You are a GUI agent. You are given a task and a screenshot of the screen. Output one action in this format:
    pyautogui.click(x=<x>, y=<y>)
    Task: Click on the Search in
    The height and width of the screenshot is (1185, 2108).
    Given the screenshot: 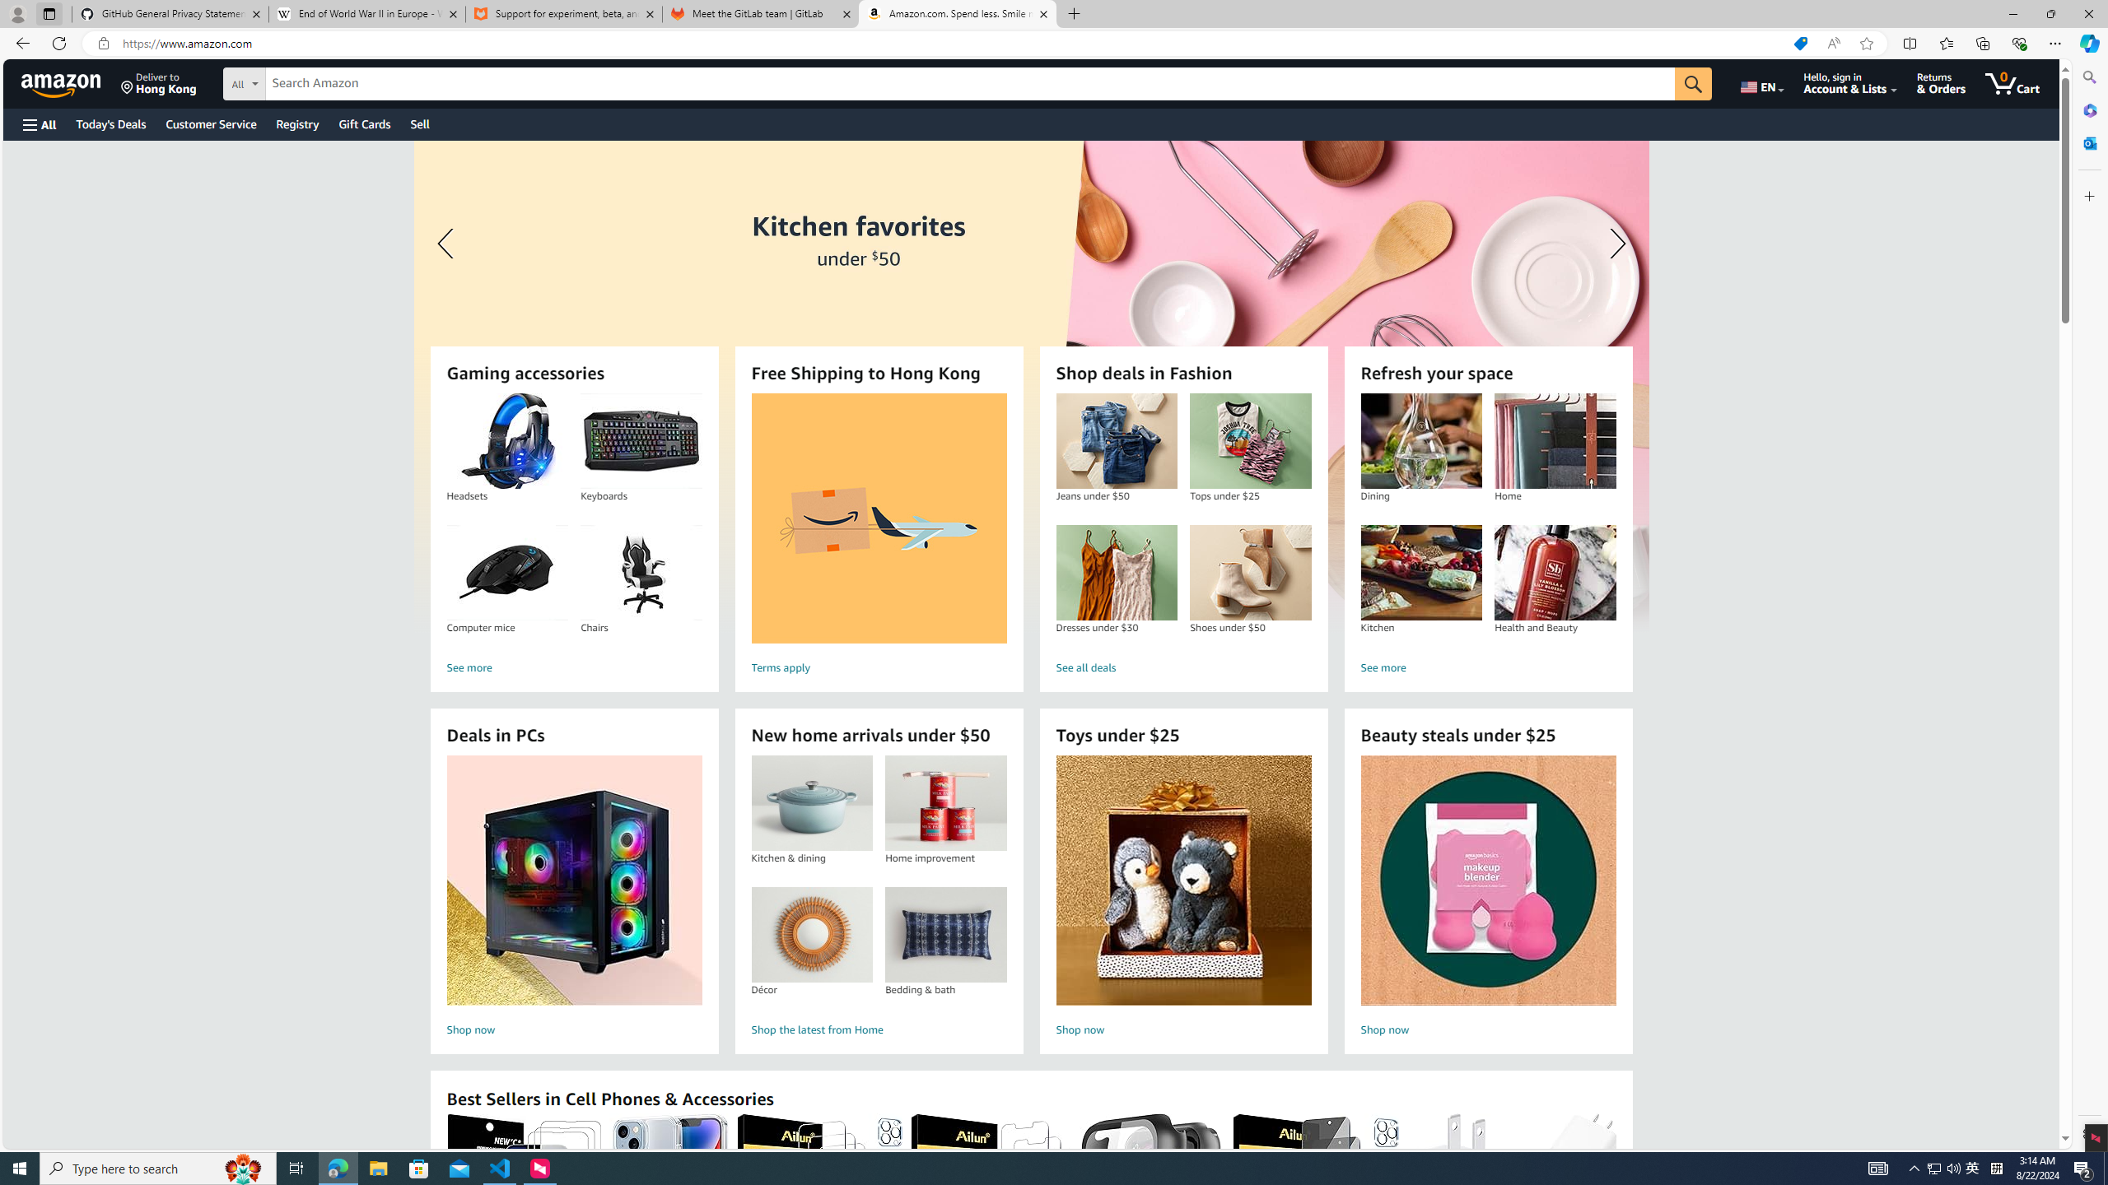 What is the action you would take?
    pyautogui.click(x=305, y=81)
    